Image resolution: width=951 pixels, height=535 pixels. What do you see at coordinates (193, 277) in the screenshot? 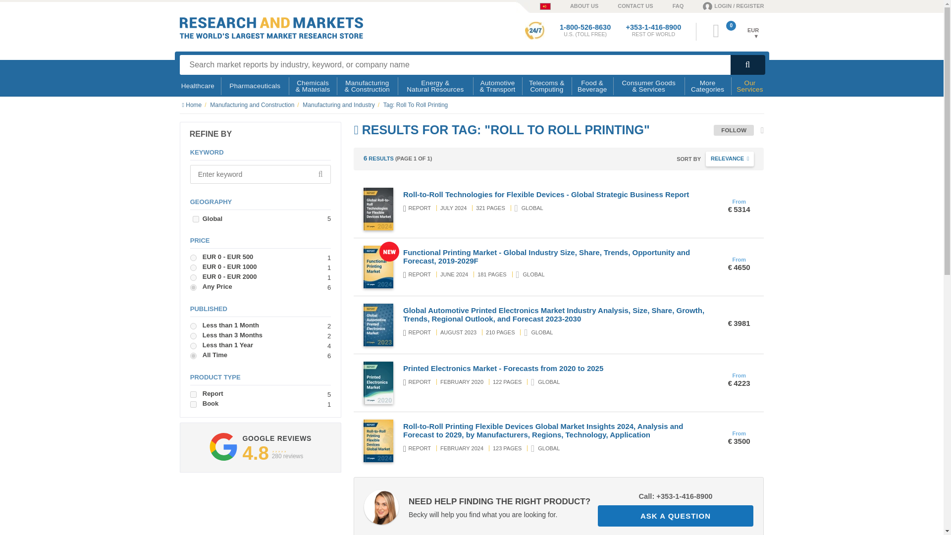
I see `HighRange` at bounding box center [193, 277].